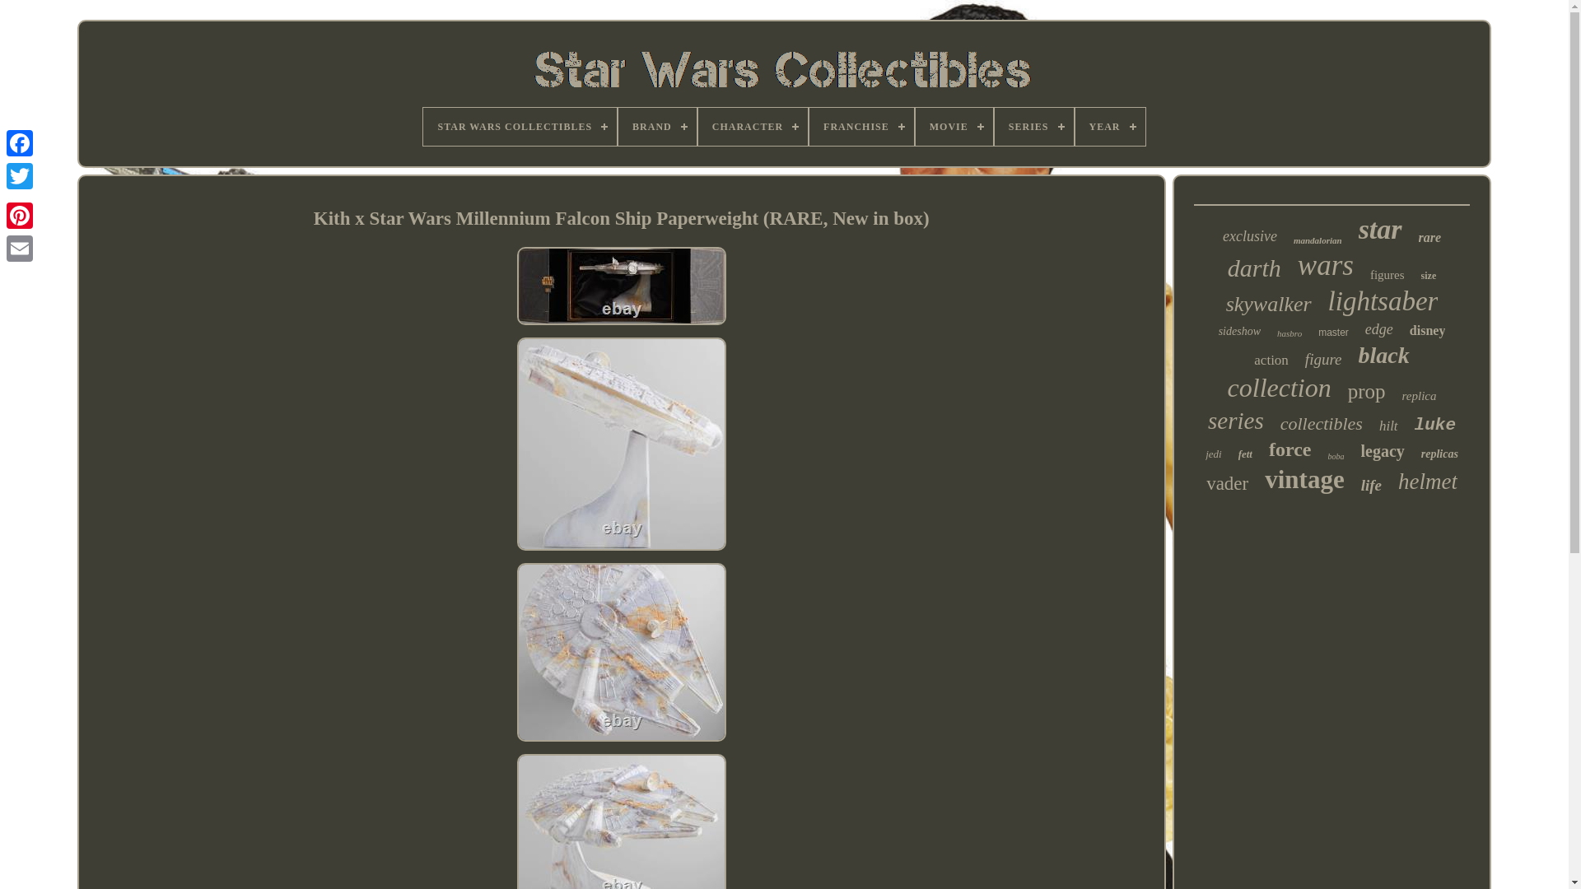 The image size is (1581, 889). I want to click on CHARACTER, so click(753, 127).